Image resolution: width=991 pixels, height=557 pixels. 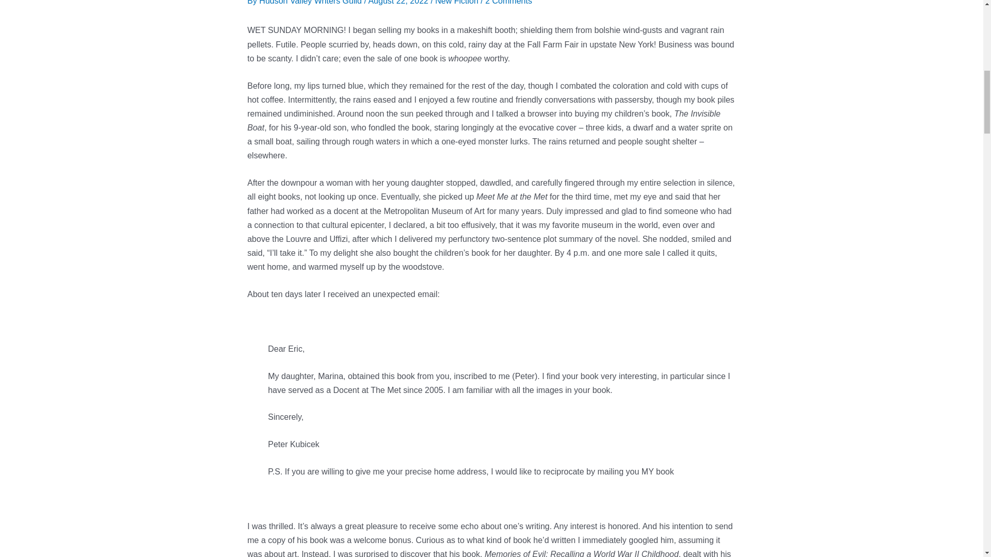 What do you see at coordinates (311, 2) in the screenshot?
I see `View all posts by Hudson Valley Writers Guild` at bounding box center [311, 2].